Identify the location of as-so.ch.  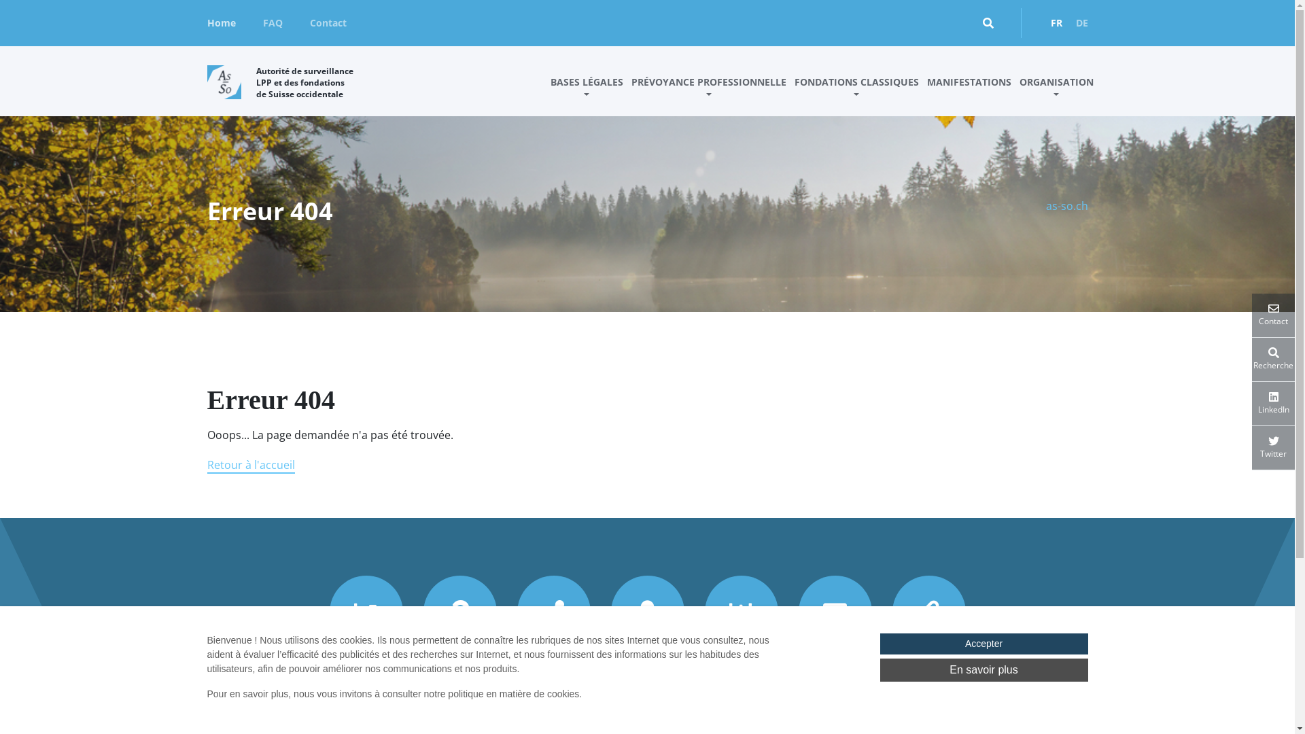
(1066, 206).